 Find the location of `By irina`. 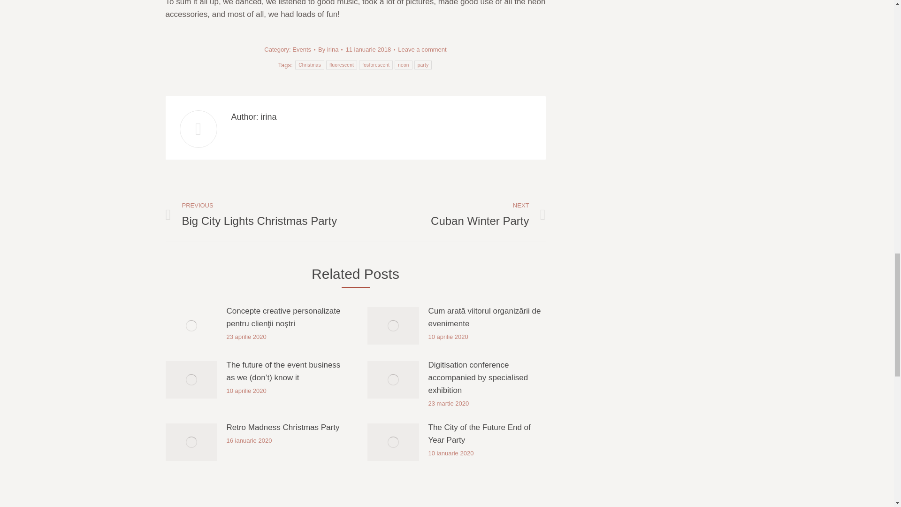

By irina is located at coordinates (330, 49).